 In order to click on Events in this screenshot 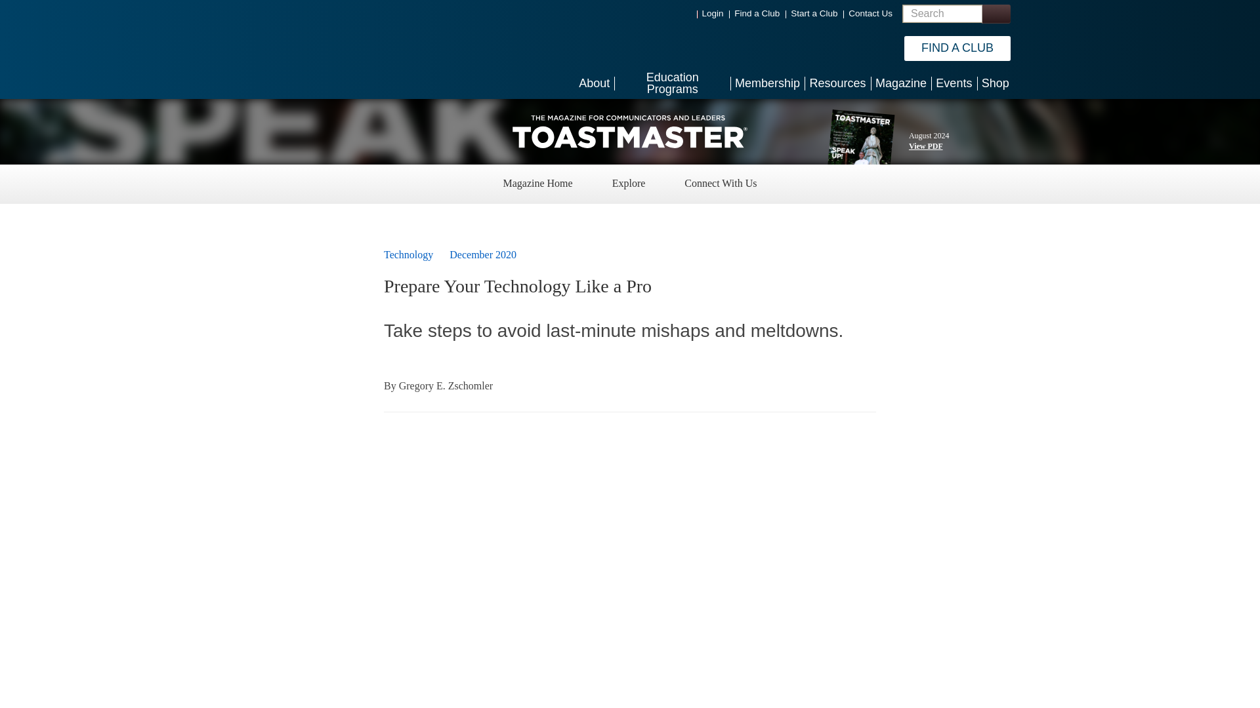, I will do `click(954, 83)`.